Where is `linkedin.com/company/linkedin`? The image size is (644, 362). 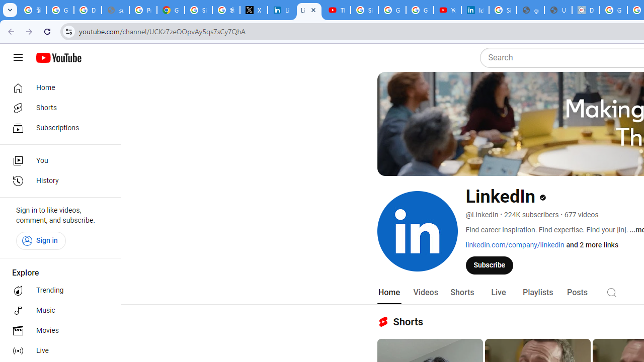
linkedin.com/company/linkedin is located at coordinates (515, 245).